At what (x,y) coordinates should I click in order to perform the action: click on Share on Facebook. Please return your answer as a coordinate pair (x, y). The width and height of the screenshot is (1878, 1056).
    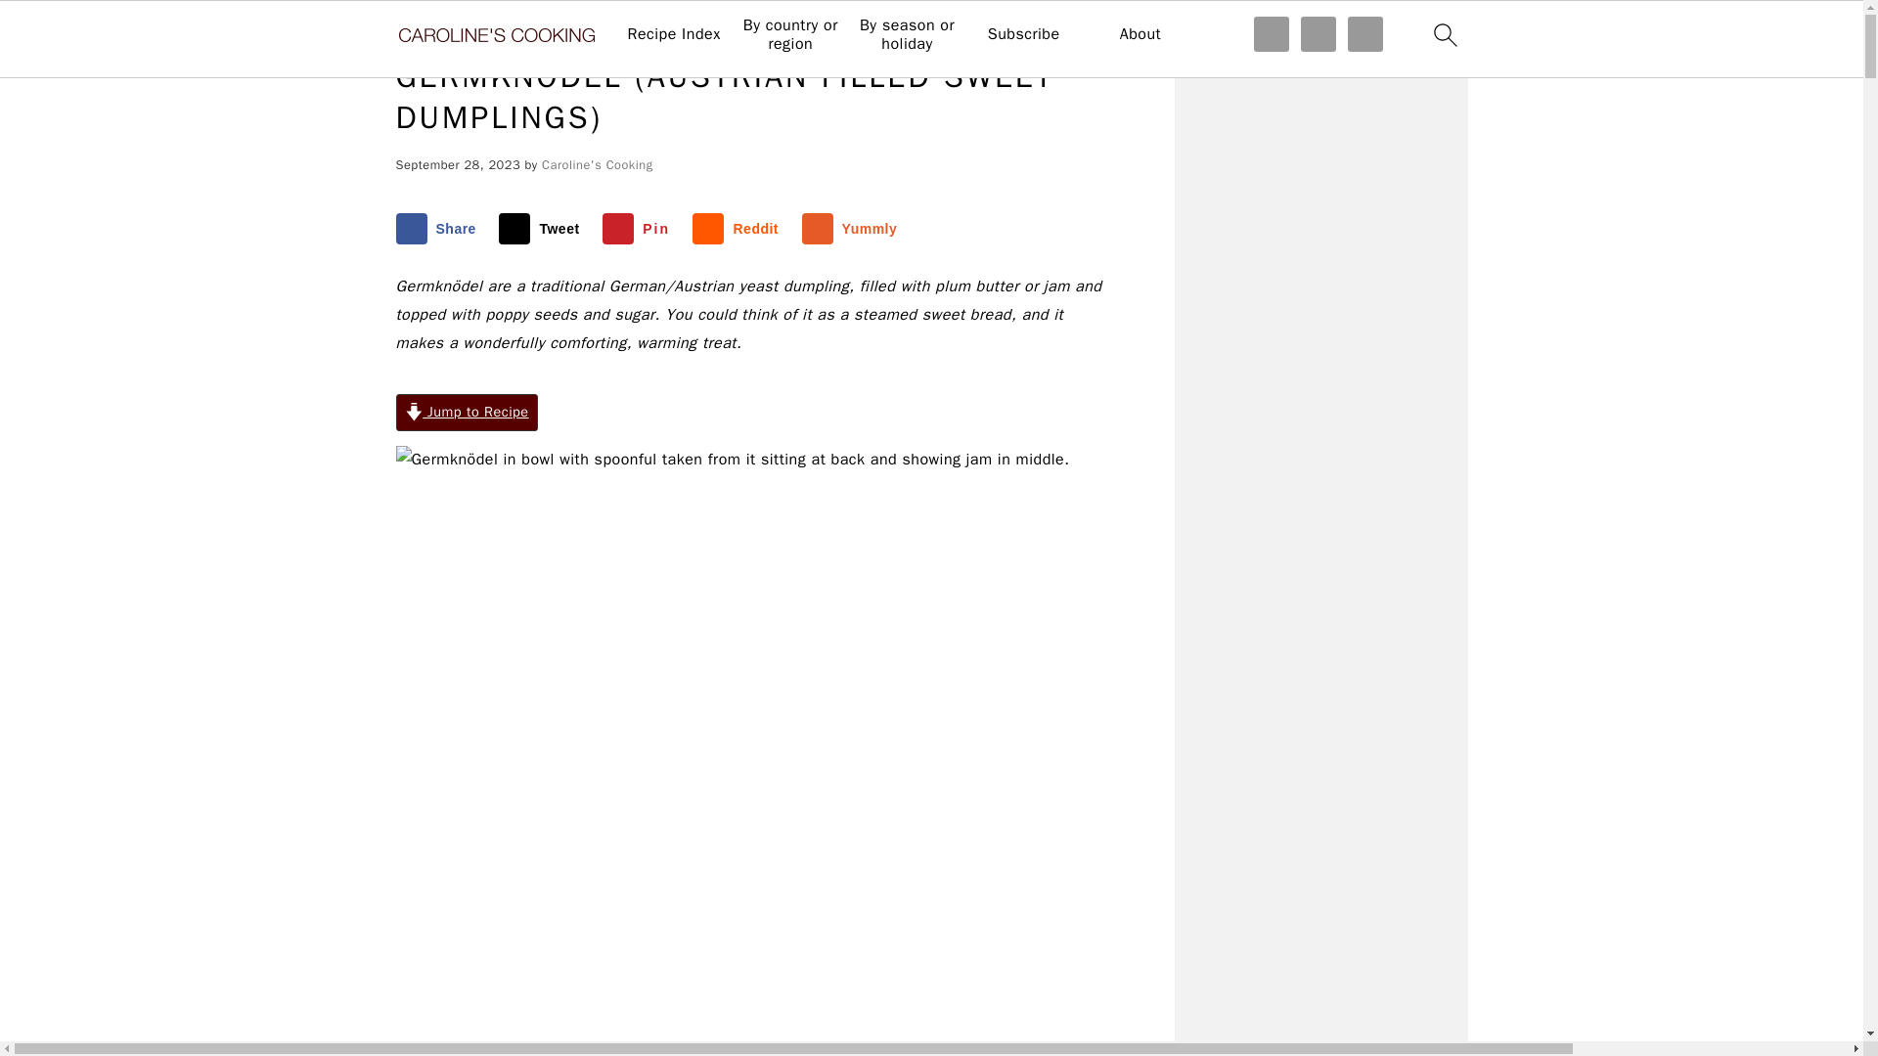
    Looking at the image, I should click on (439, 229).